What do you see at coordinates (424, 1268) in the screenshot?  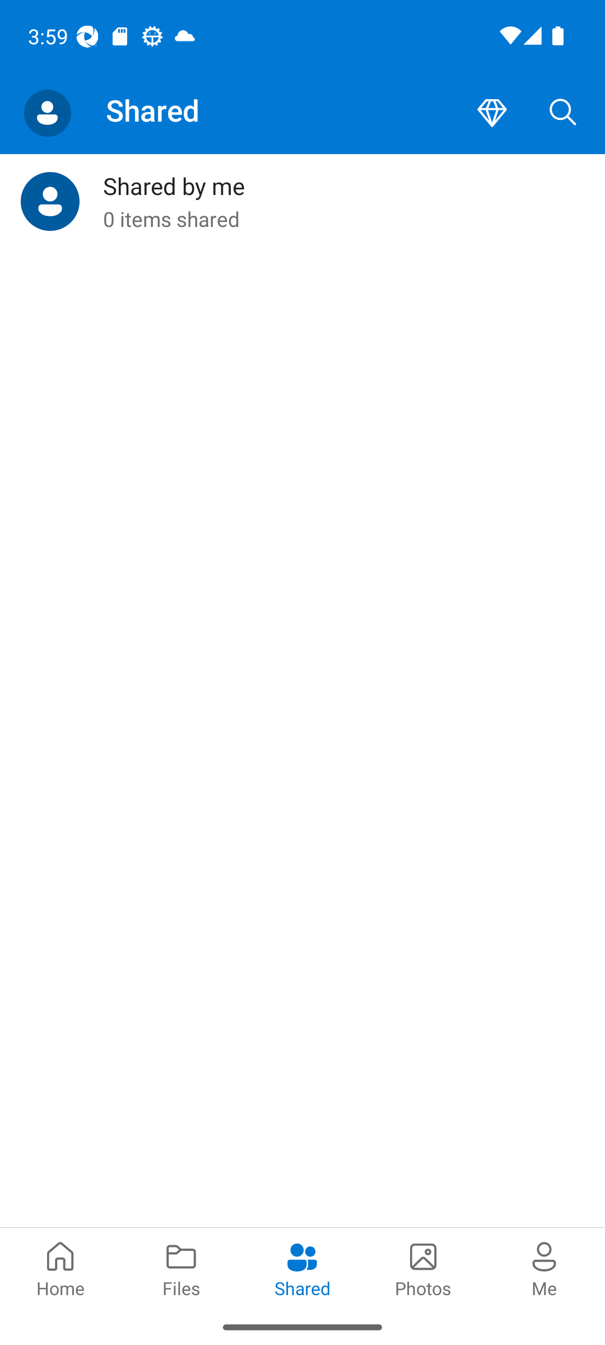 I see `Photos pivot Photos` at bounding box center [424, 1268].